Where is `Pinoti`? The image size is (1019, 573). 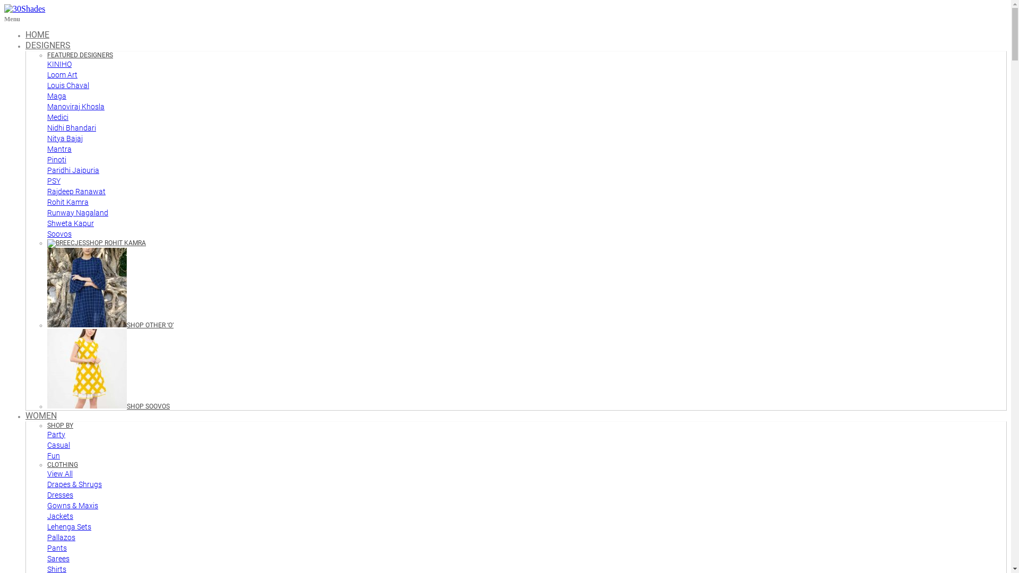 Pinoti is located at coordinates (57, 160).